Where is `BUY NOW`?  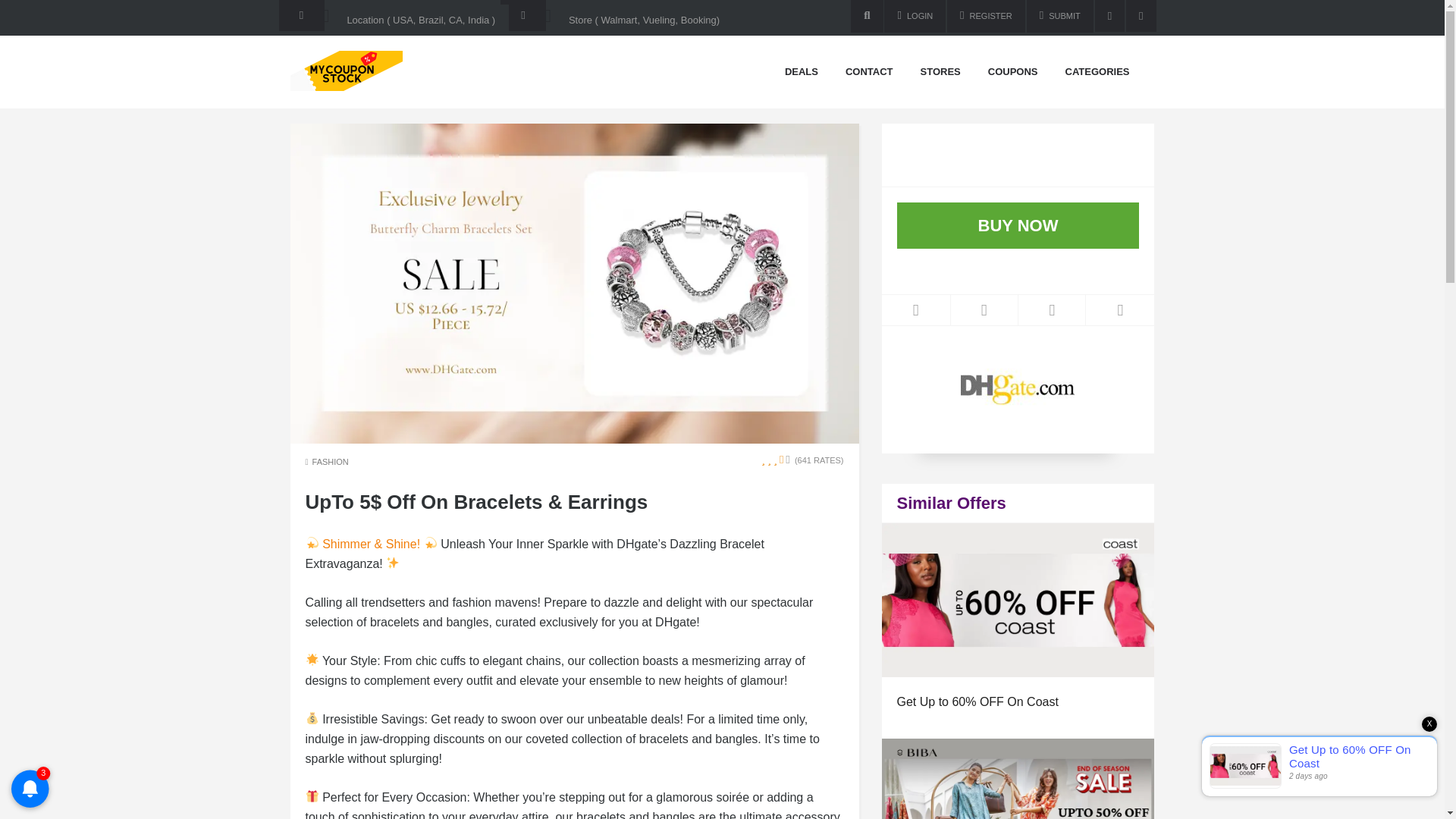
BUY NOW is located at coordinates (1018, 225).